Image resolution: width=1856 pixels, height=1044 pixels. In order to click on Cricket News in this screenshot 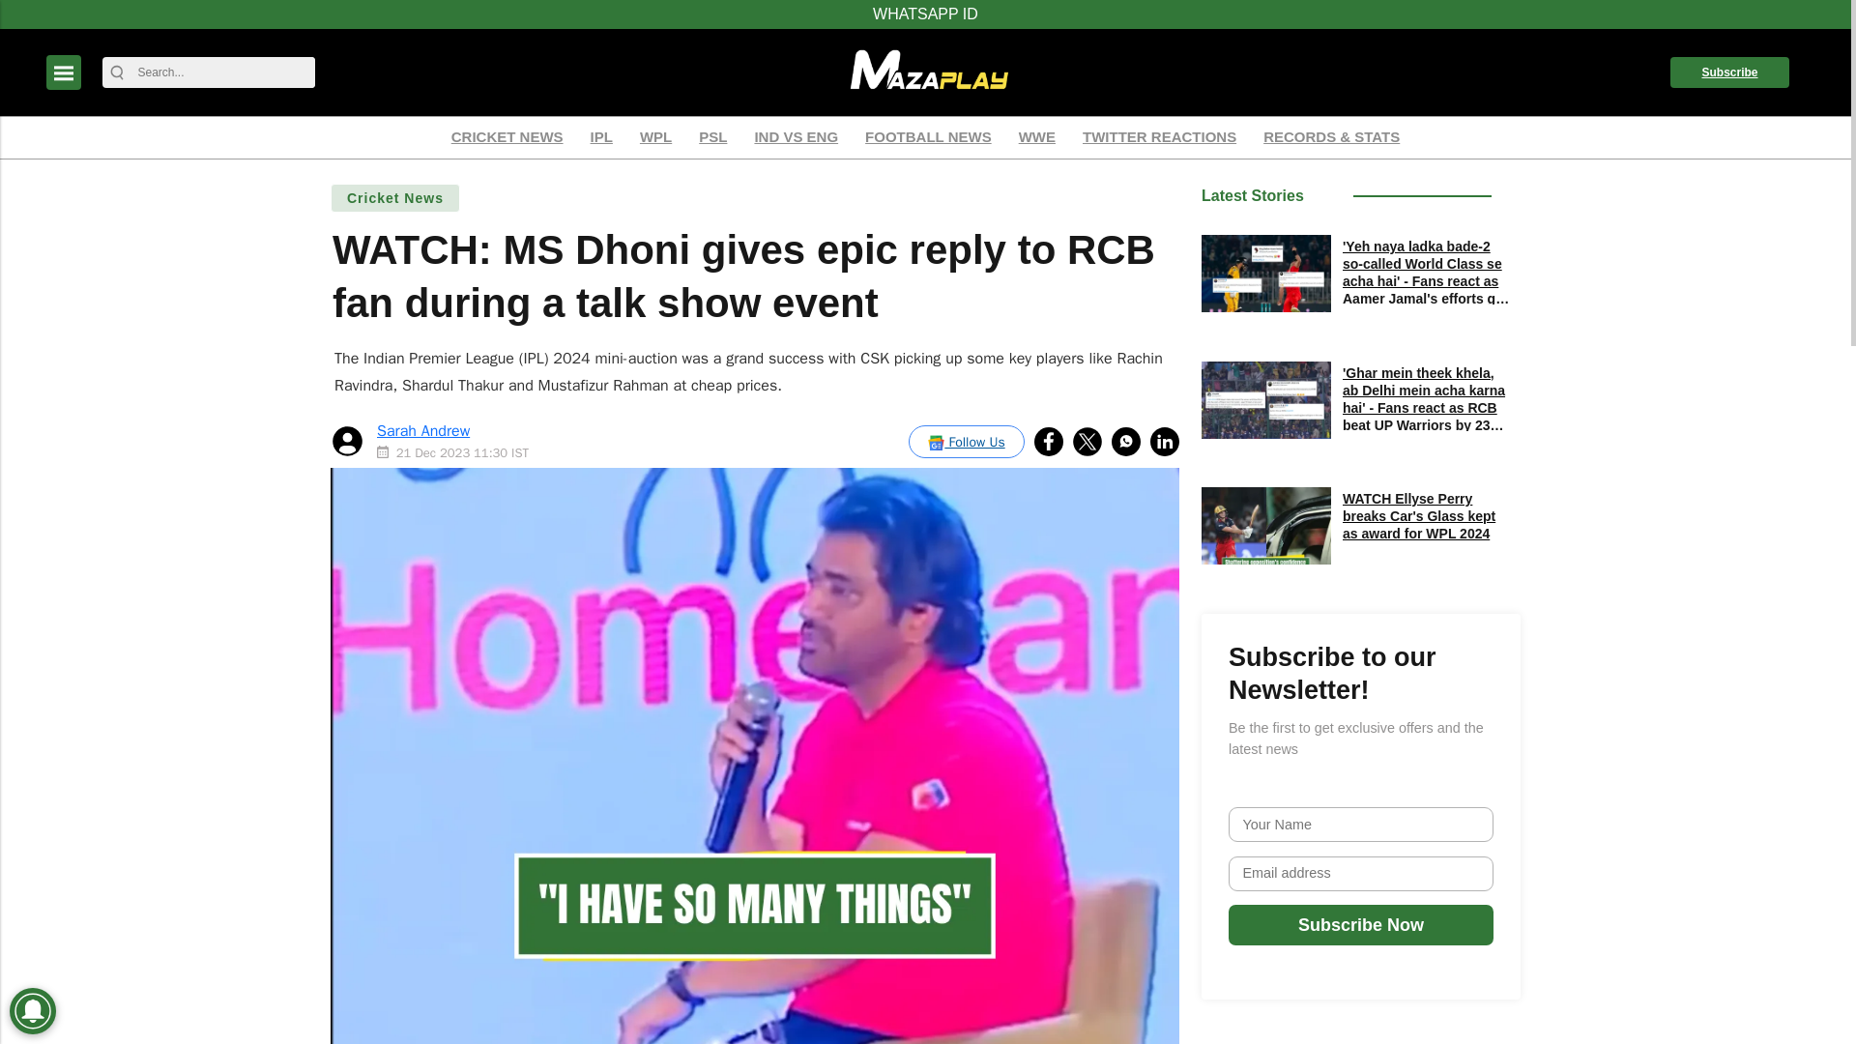, I will do `click(394, 198)`.